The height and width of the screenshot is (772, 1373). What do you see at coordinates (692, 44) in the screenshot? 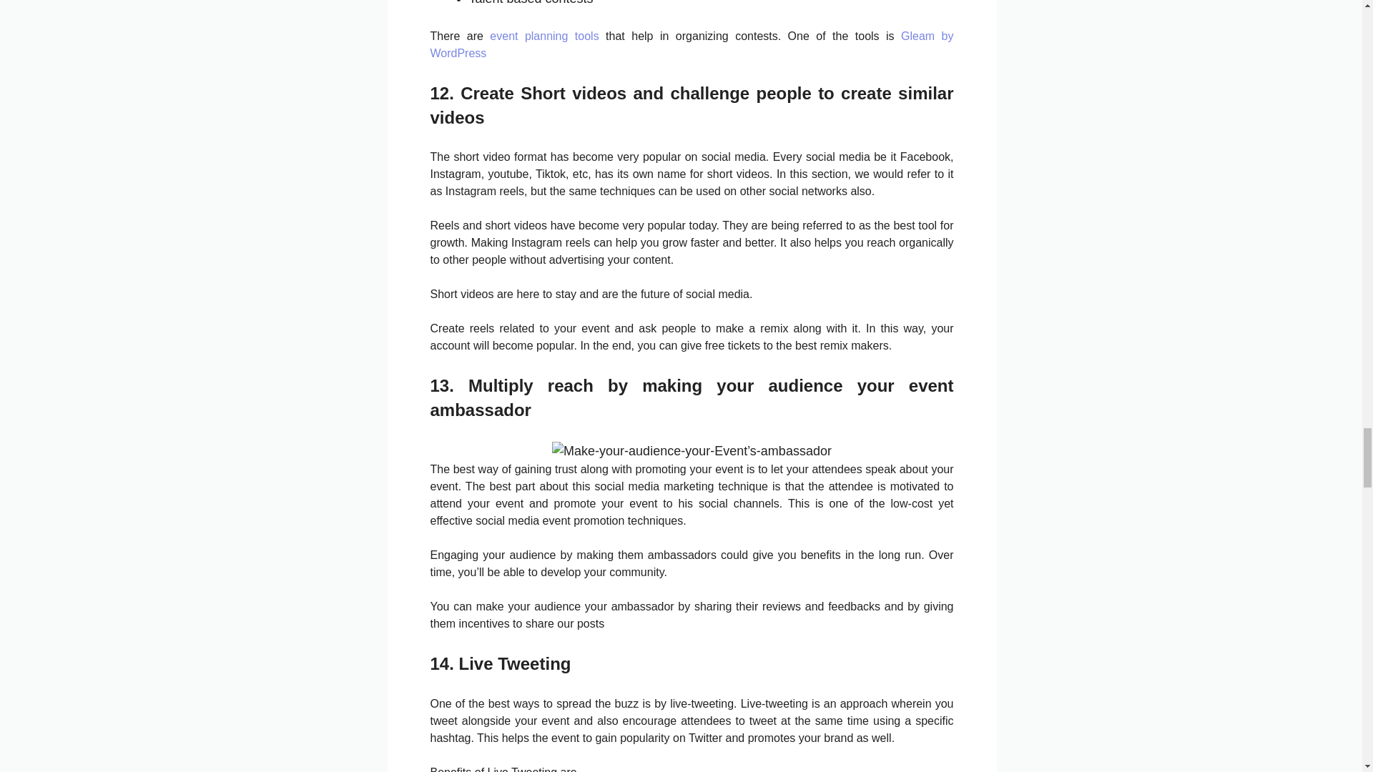
I see `Gleam by WordPress` at bounding box center [692, 44].